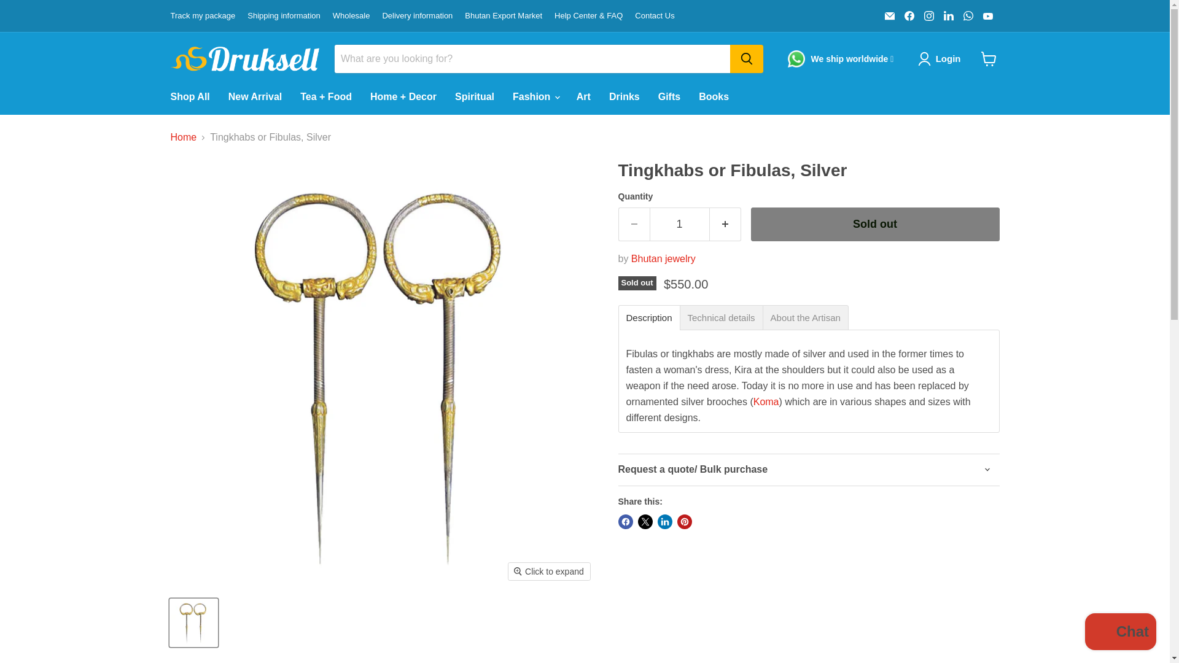  What do you see at coordinates (948, 15) in the screenshot?
I see `Find us on LinkedIn` at bounding box center [948, 15].